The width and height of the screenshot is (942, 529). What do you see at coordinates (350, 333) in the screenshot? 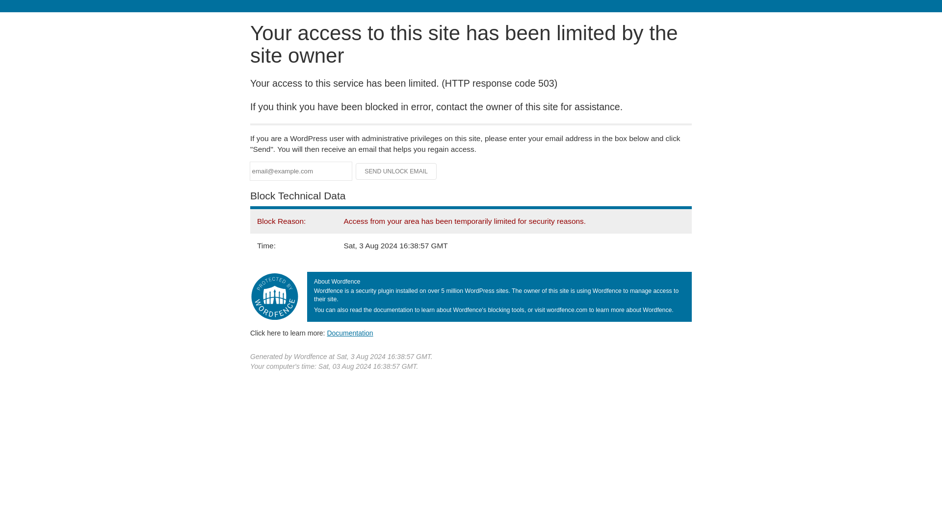
I see `Documentation` at bounding box center [350, 333].